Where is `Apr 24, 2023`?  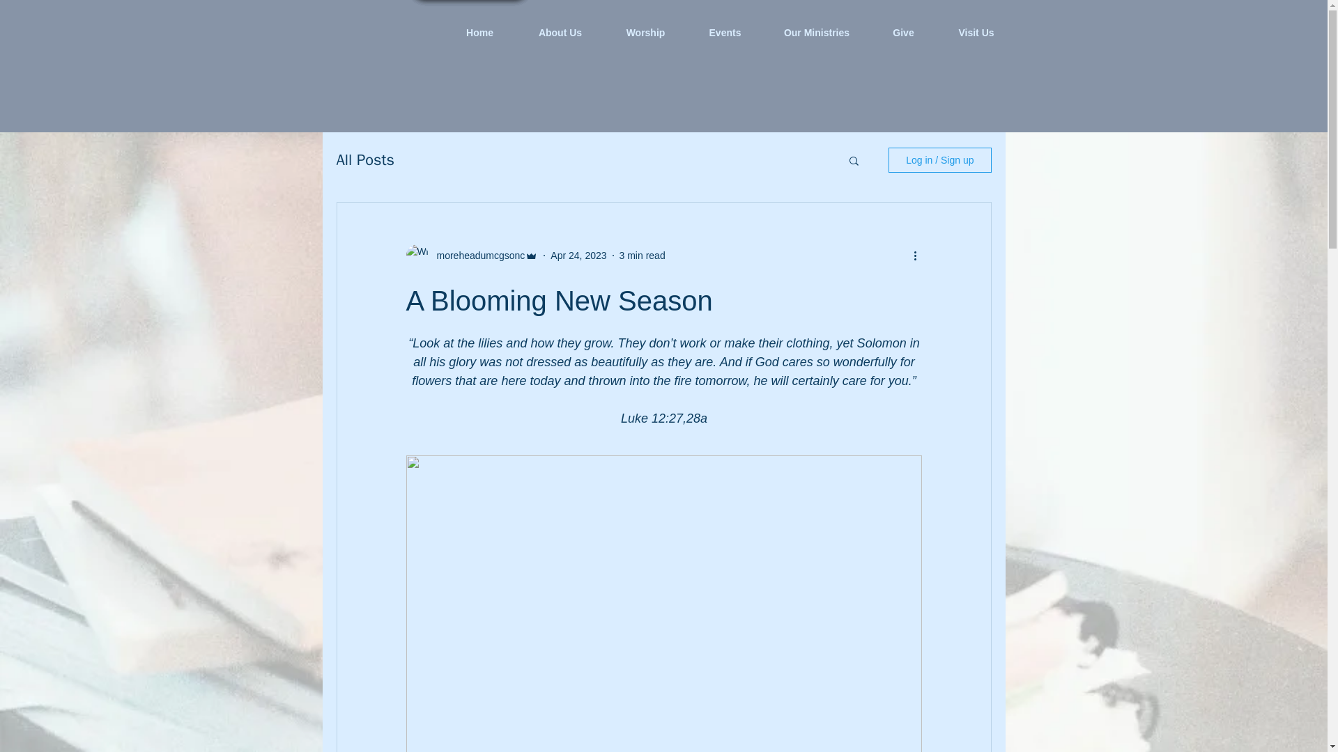
Apr 24, 2023 is located at coordinates (578, 254).